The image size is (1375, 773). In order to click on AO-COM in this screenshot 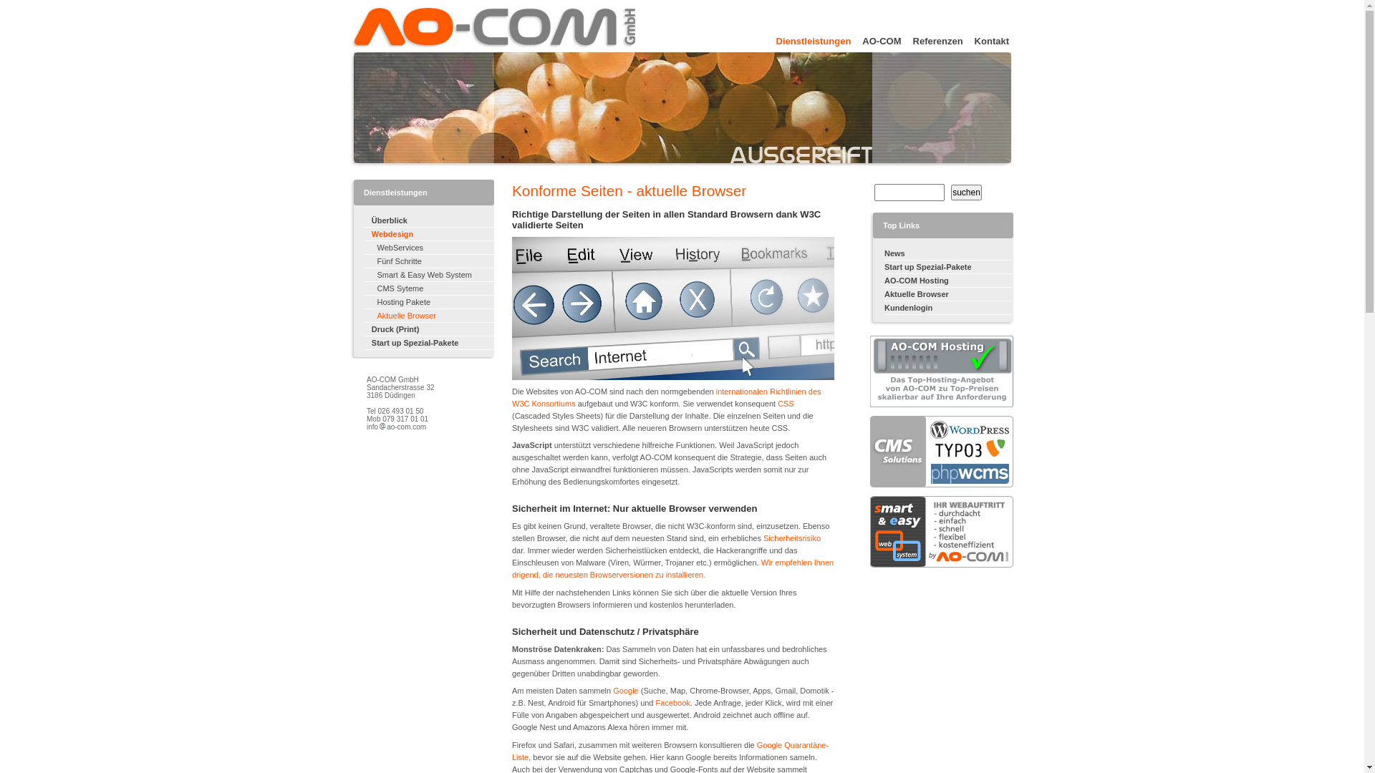, I will do `click(876, 40)`.